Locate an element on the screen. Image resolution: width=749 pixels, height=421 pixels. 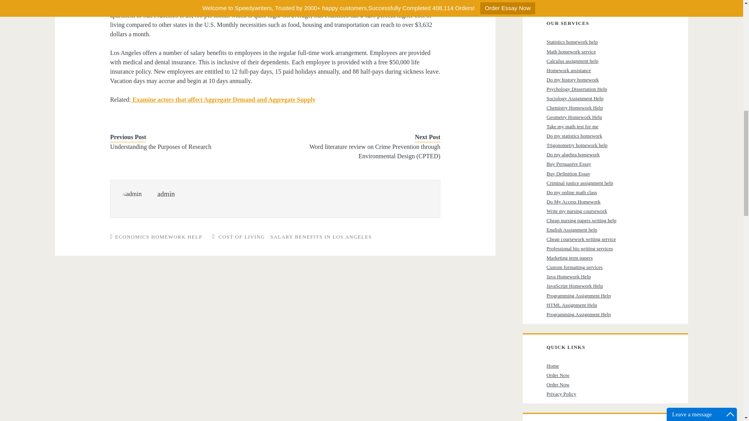
Trigonometry homework help is located at coordinates (577, 145).